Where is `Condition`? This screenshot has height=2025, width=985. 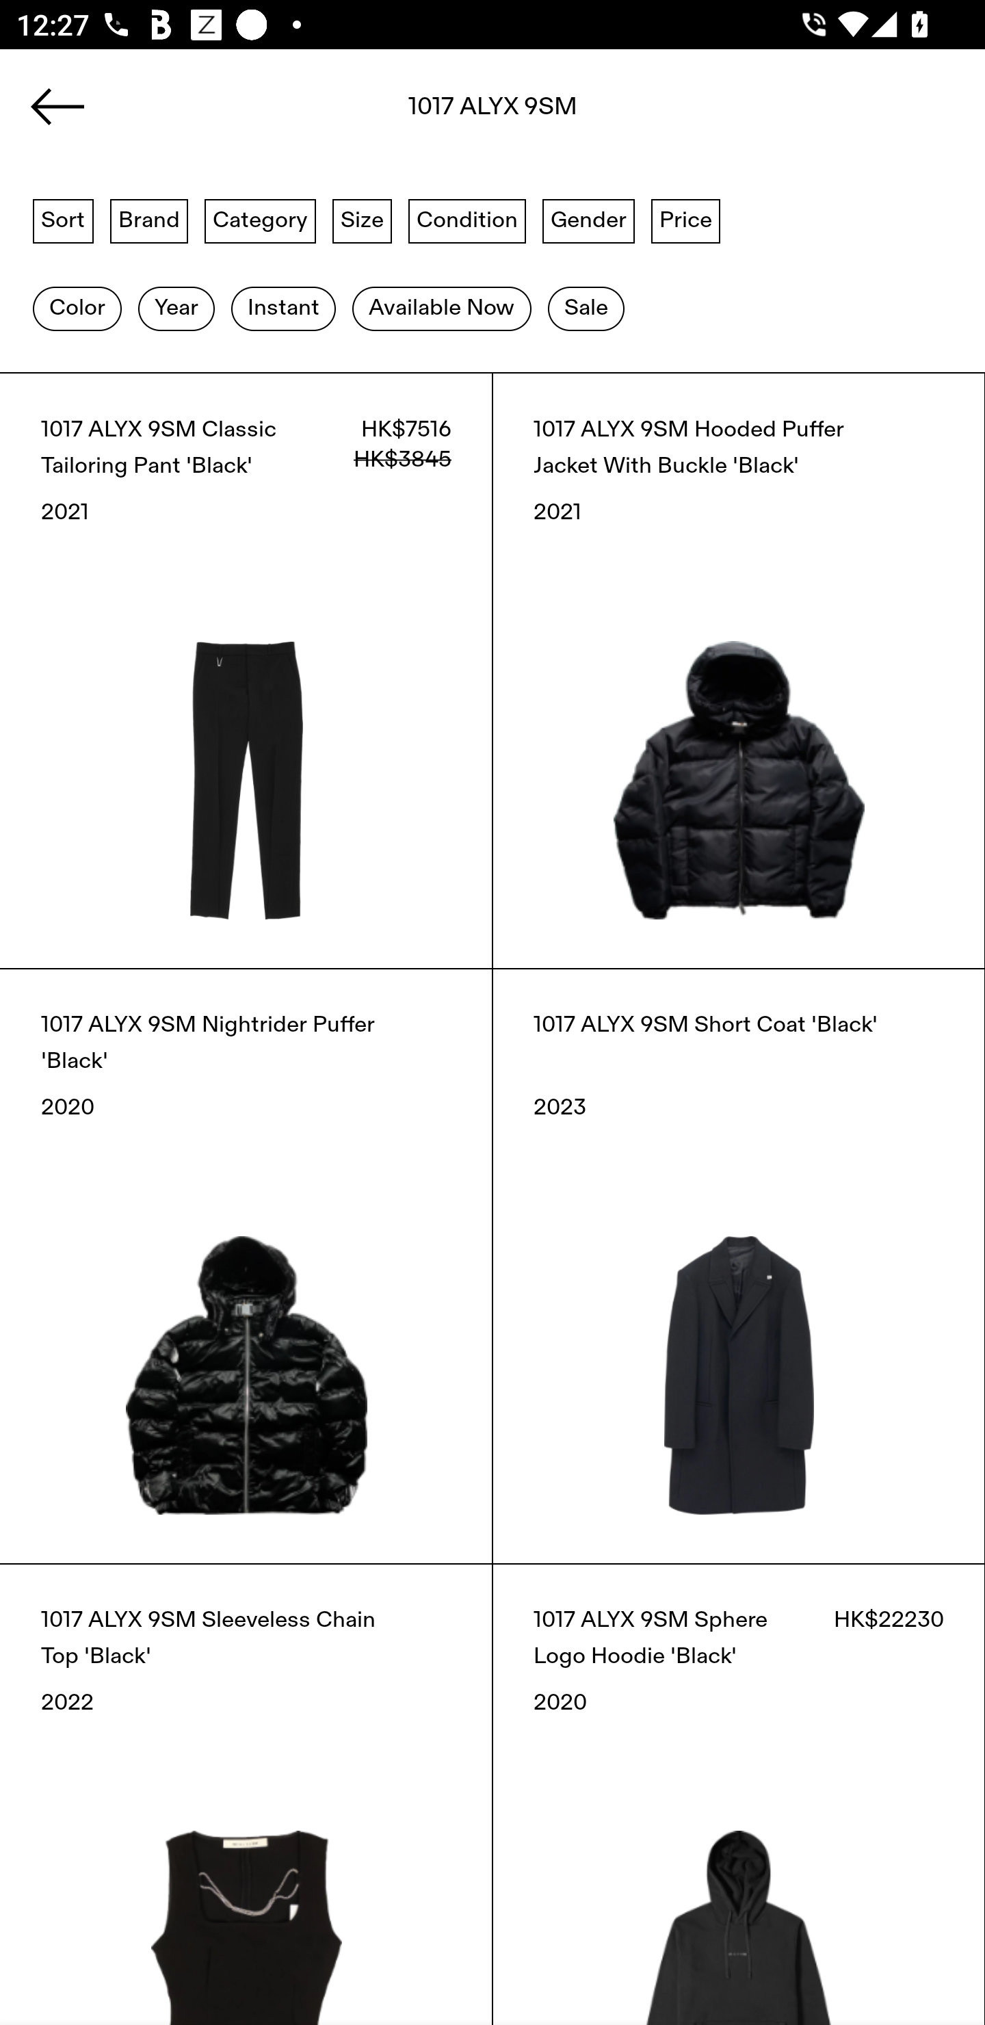 Condition is located at coordinates (467, 220).